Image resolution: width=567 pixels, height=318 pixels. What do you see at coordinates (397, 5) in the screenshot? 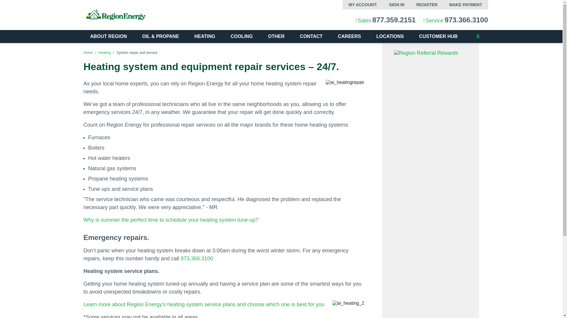
I see `SIGN IN` at bounding box center [397, 5].